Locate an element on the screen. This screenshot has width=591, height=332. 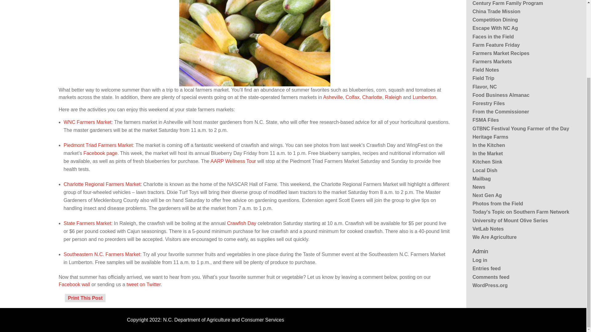
Farm Feature Friday is located at coordinates (496, 45).